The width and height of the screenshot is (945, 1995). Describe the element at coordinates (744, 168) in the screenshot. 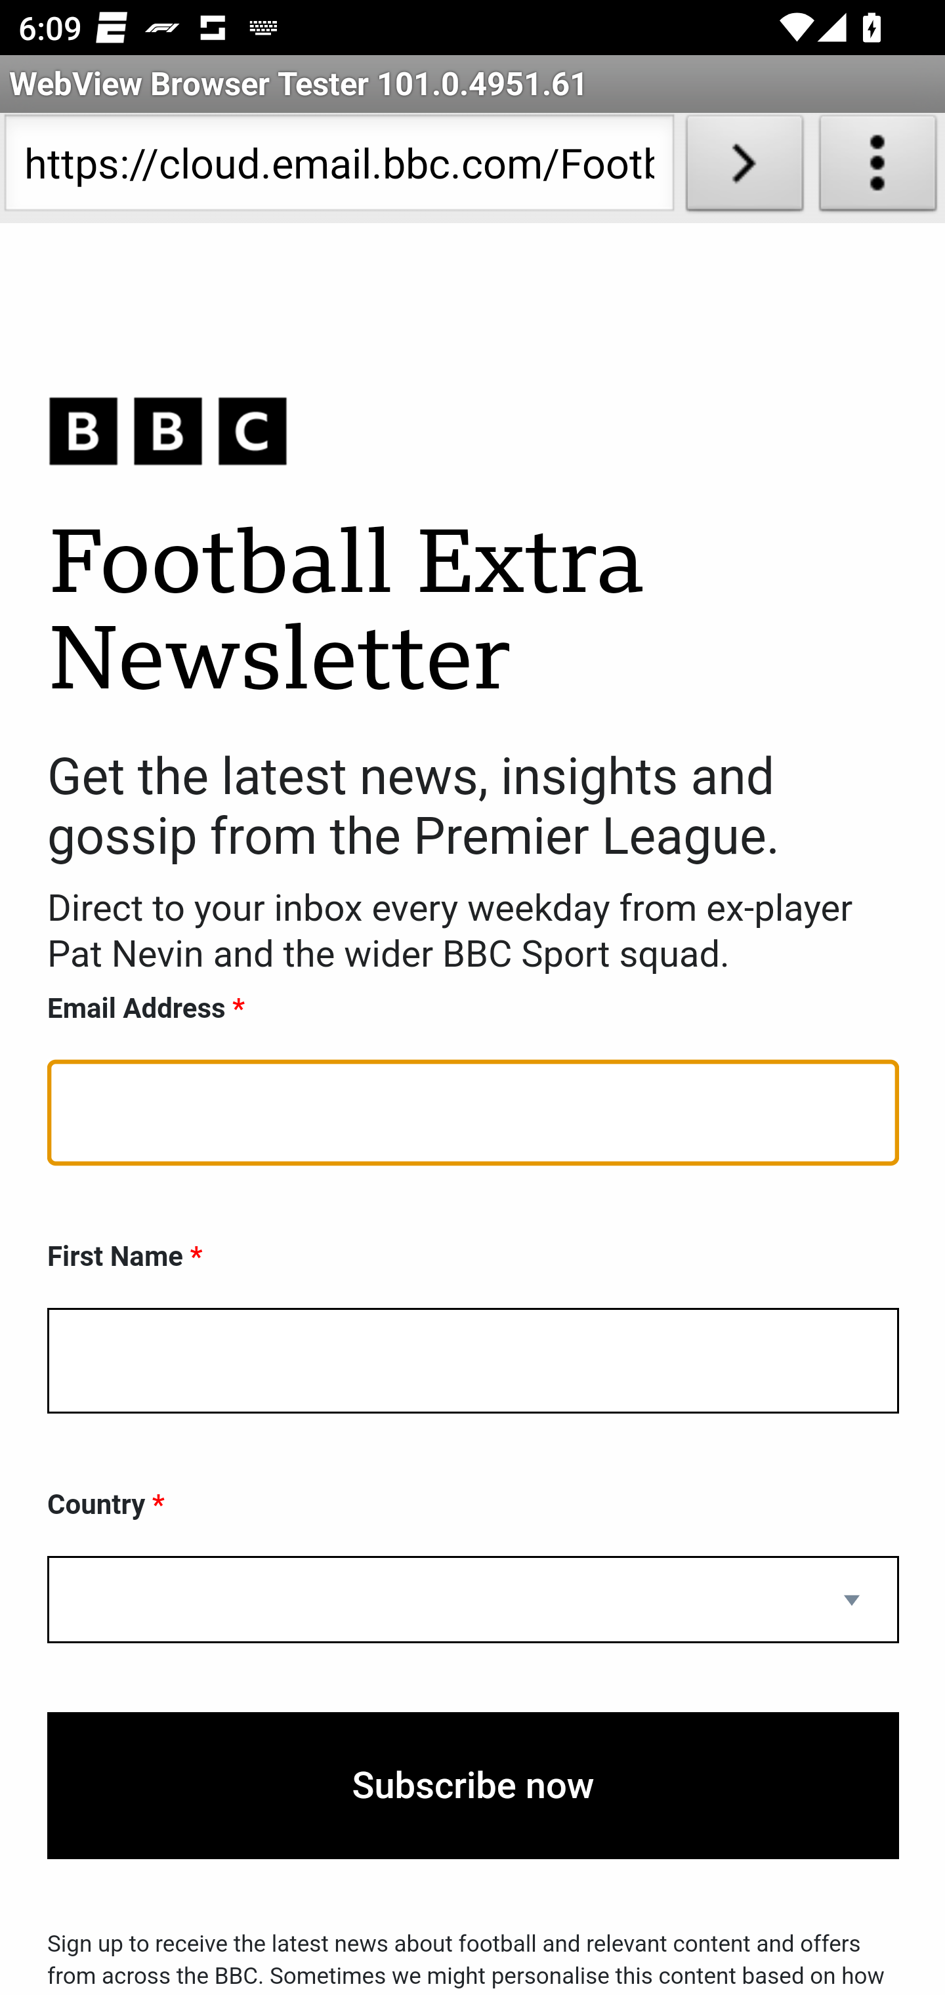

I see `Load URL` at that location.